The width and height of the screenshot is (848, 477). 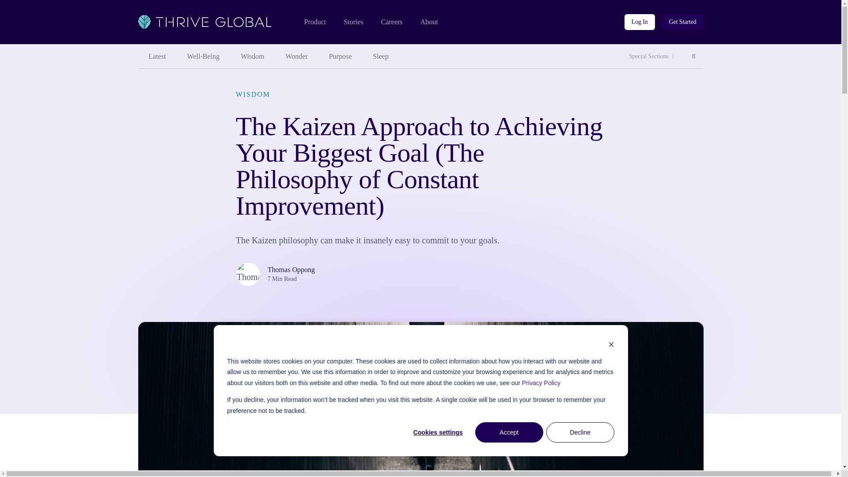 What do you see at coordinates (353, 22) in the screenshot?
I see `Stories` at bounding box center [353, 22].